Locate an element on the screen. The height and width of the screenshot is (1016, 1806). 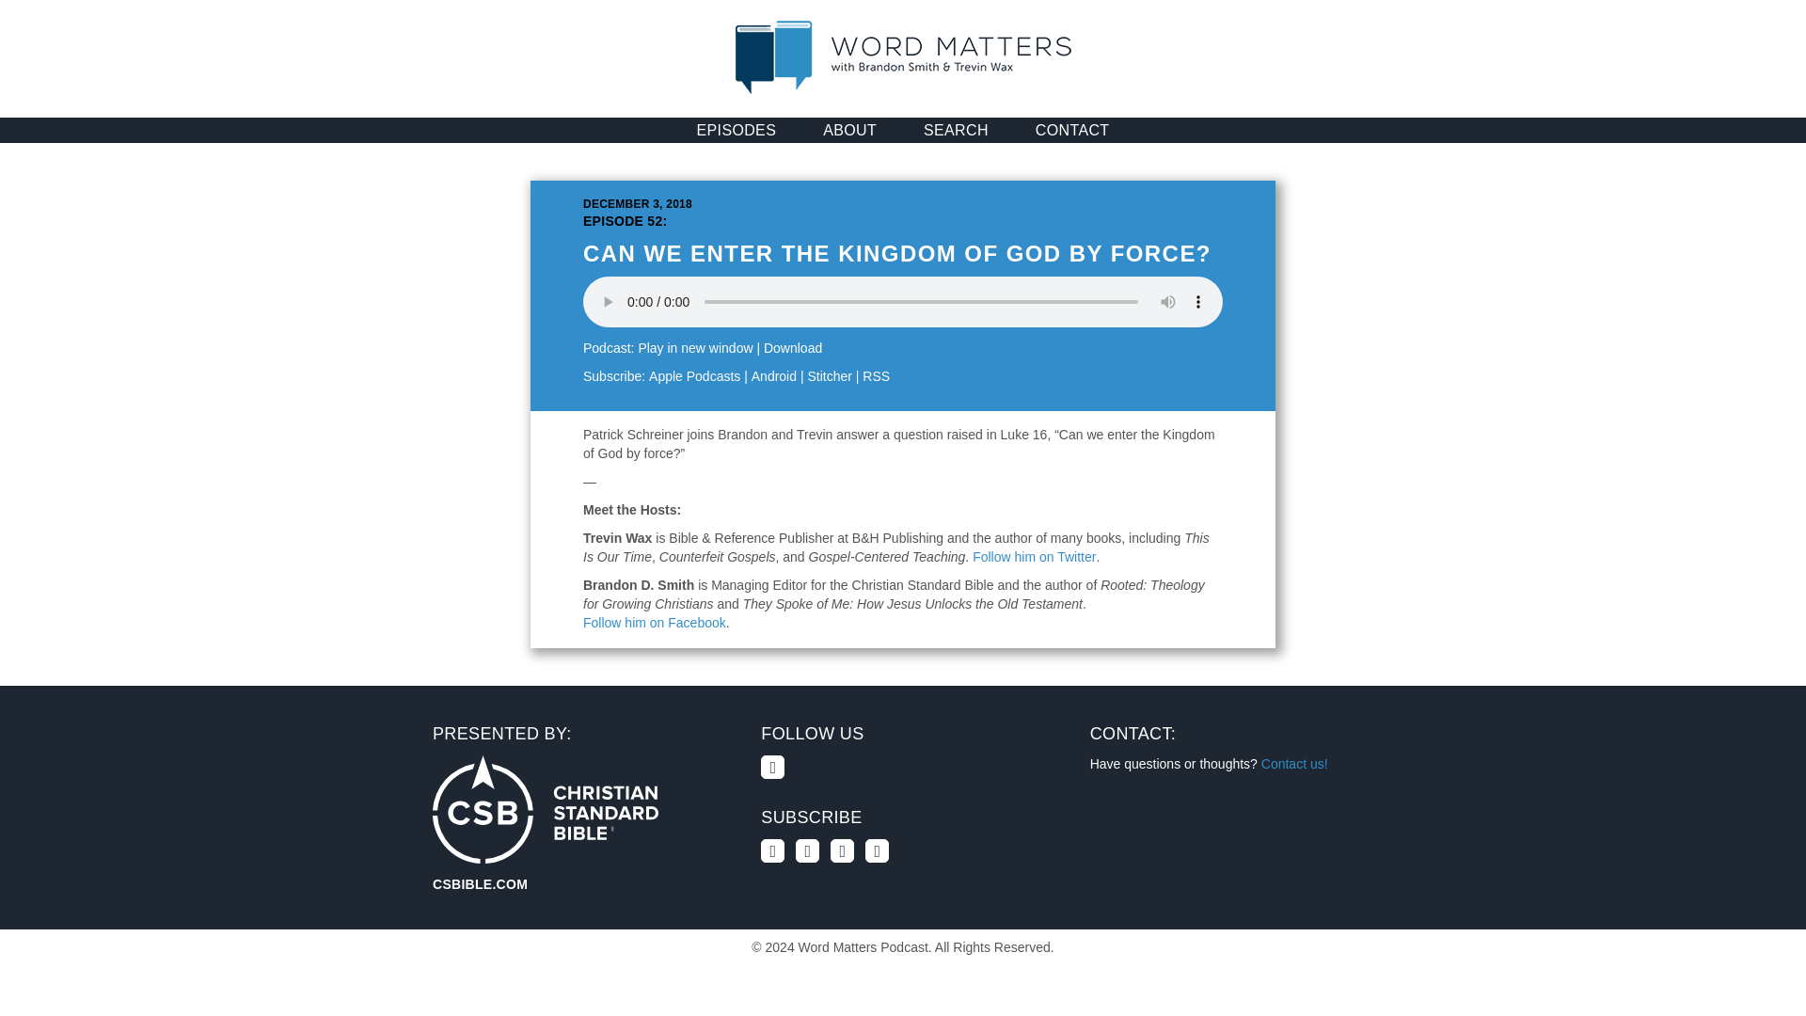
Subscribe on Stitcher is located at coordinates (829, 376).